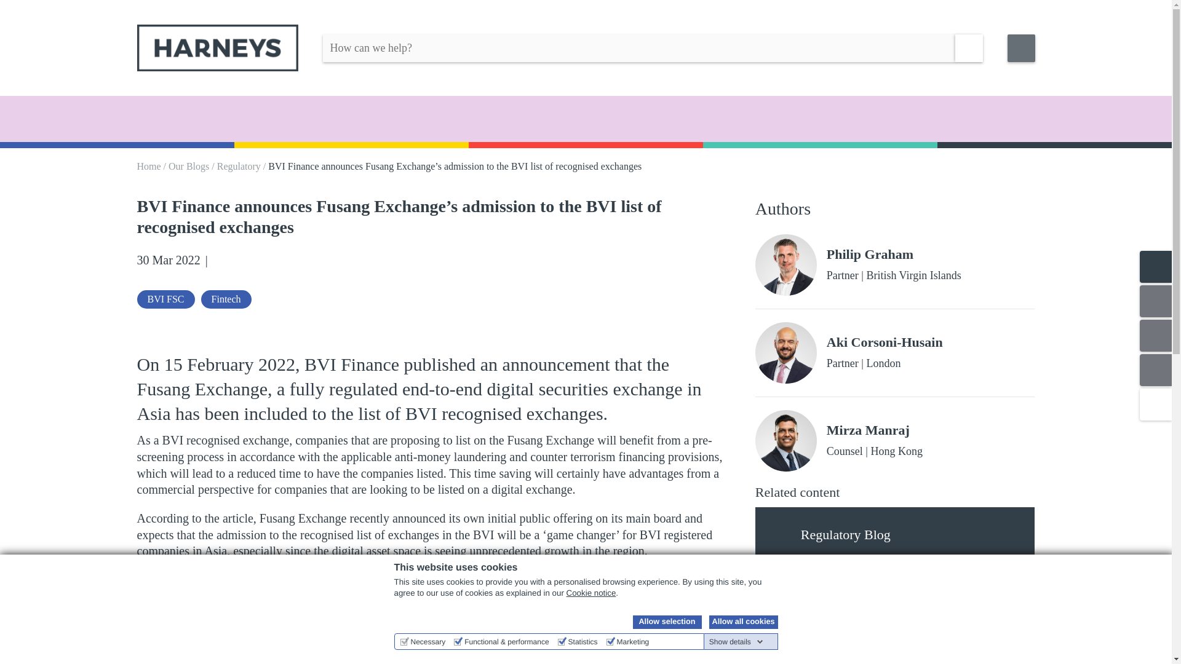  I want to click on Show details, so click(736, 641).